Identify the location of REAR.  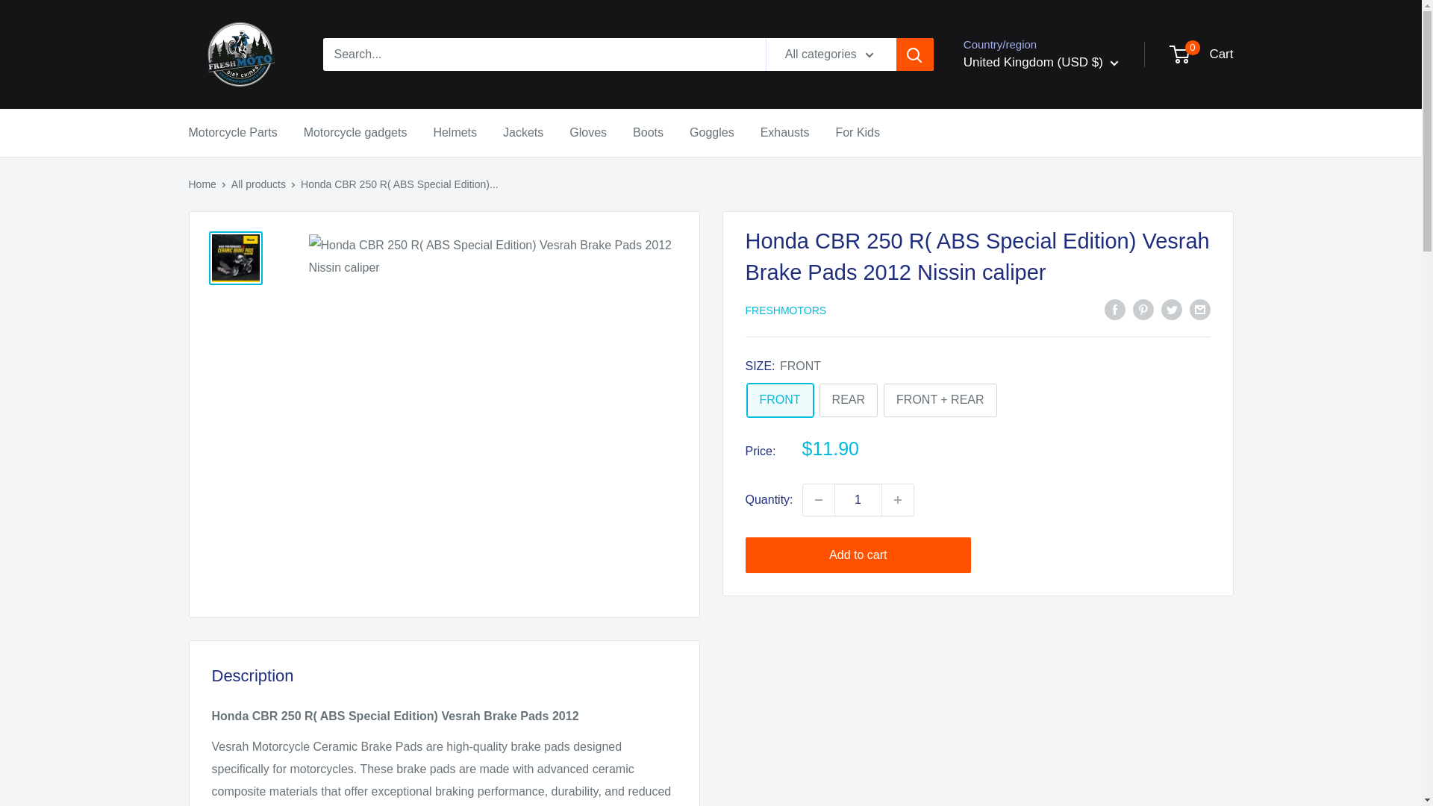
(848, 400).